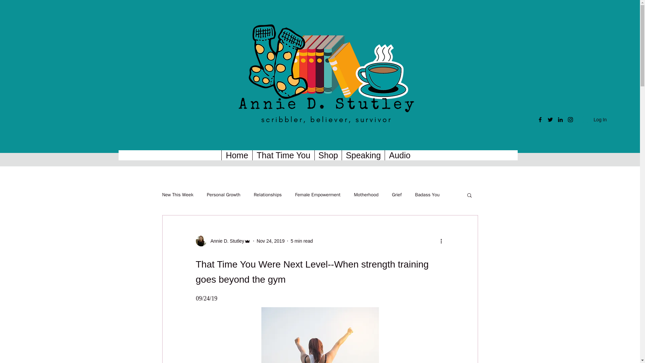 This screenshot has width=645, height=363. Describe the element at coordinates (317, 195) in the screenshot. I see `Female Empowerment` at that location.